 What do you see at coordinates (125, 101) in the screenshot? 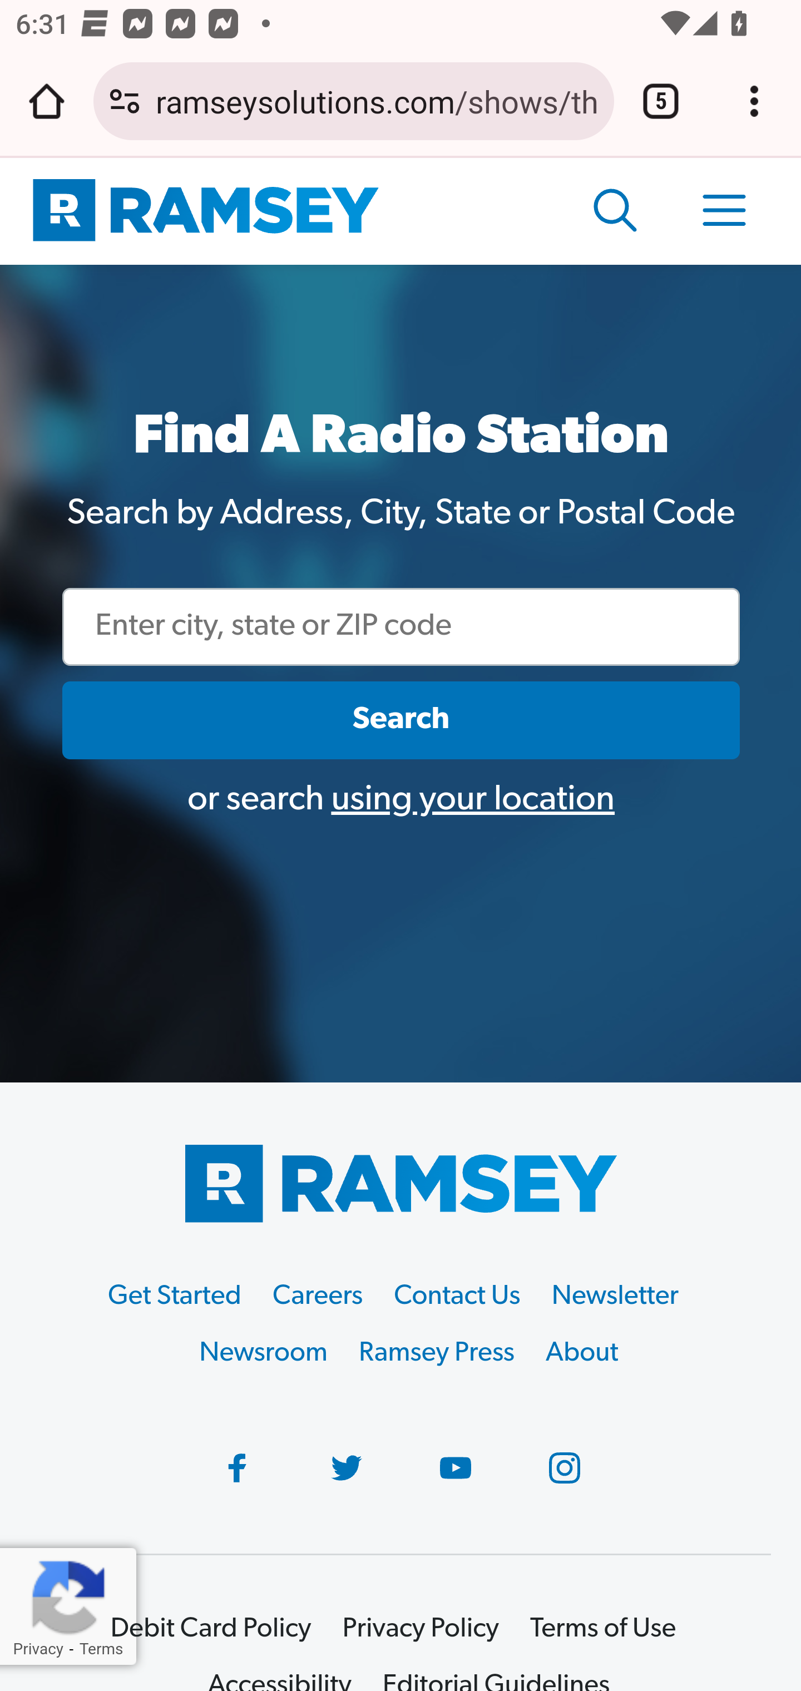
I see `Connection is secure` at bounding box center [125, 101].